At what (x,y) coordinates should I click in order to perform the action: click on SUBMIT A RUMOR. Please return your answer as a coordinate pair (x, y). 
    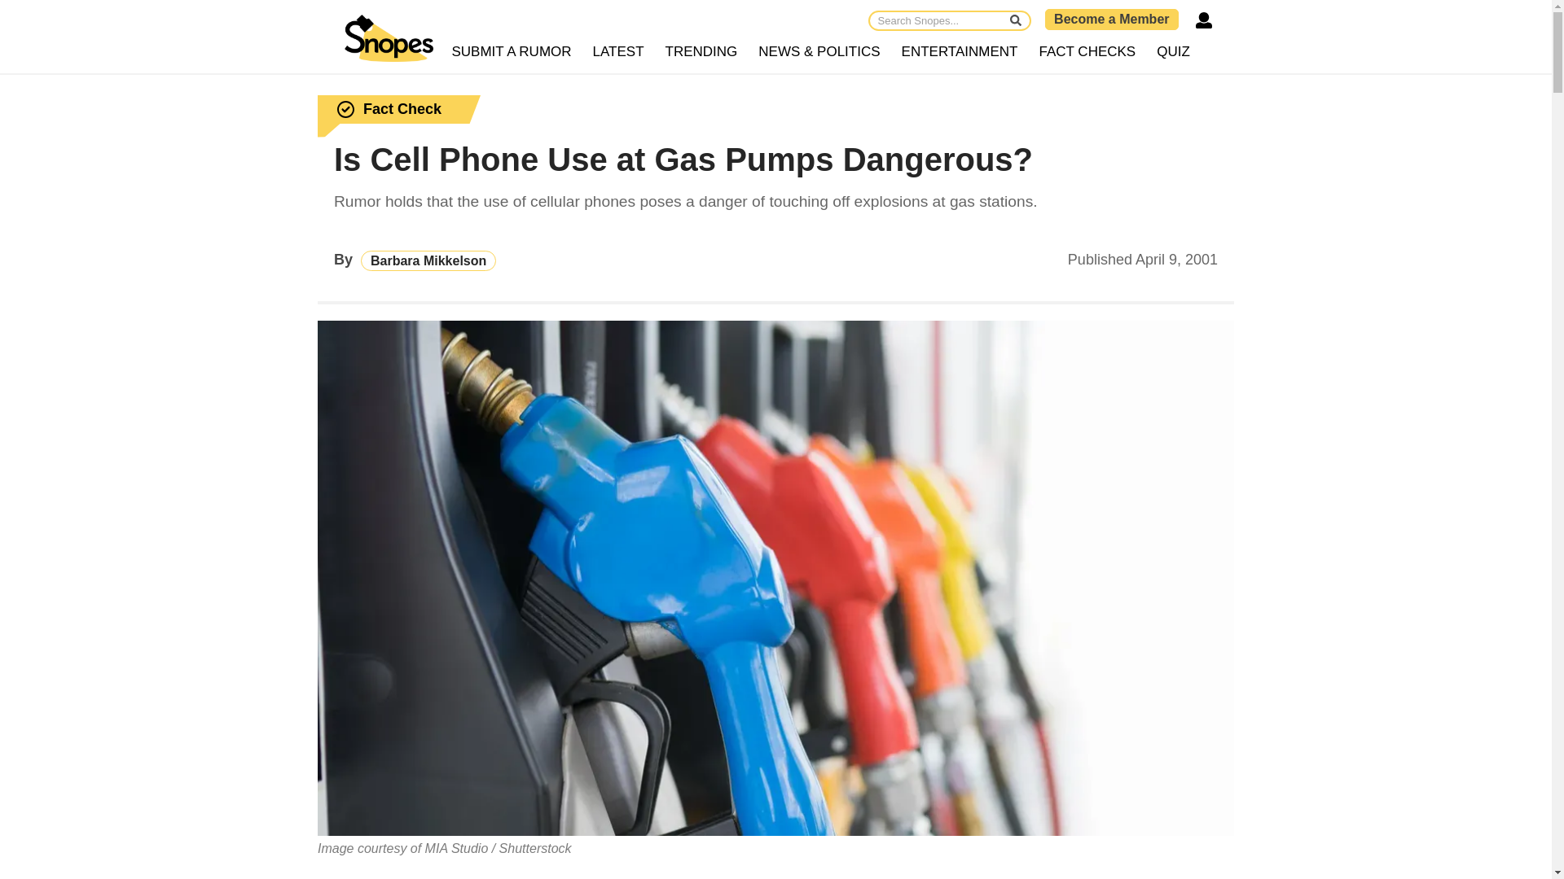
    Looking at the image, I should click on (512, 52).